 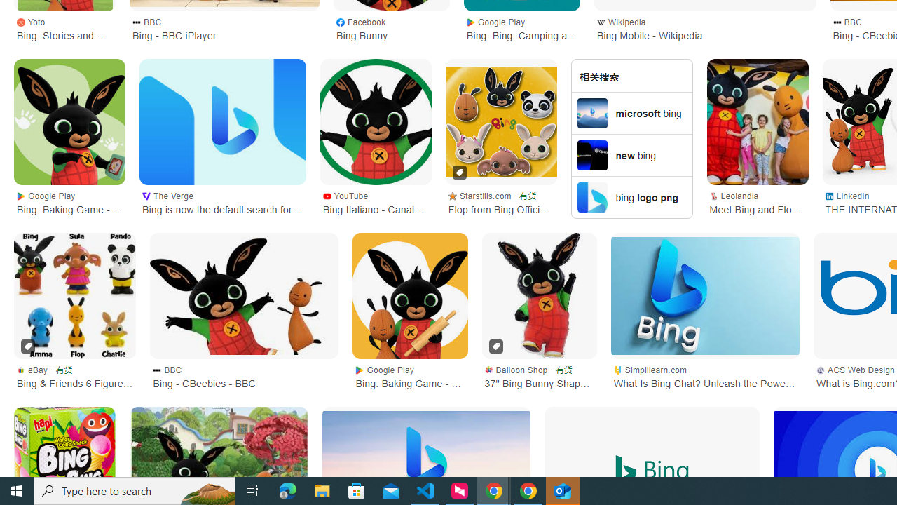 What do you see at coordinates (64, 28) in the screenshot?
I see `Yoto Bing: Stories and Songs` at bounding box center [64, 28].